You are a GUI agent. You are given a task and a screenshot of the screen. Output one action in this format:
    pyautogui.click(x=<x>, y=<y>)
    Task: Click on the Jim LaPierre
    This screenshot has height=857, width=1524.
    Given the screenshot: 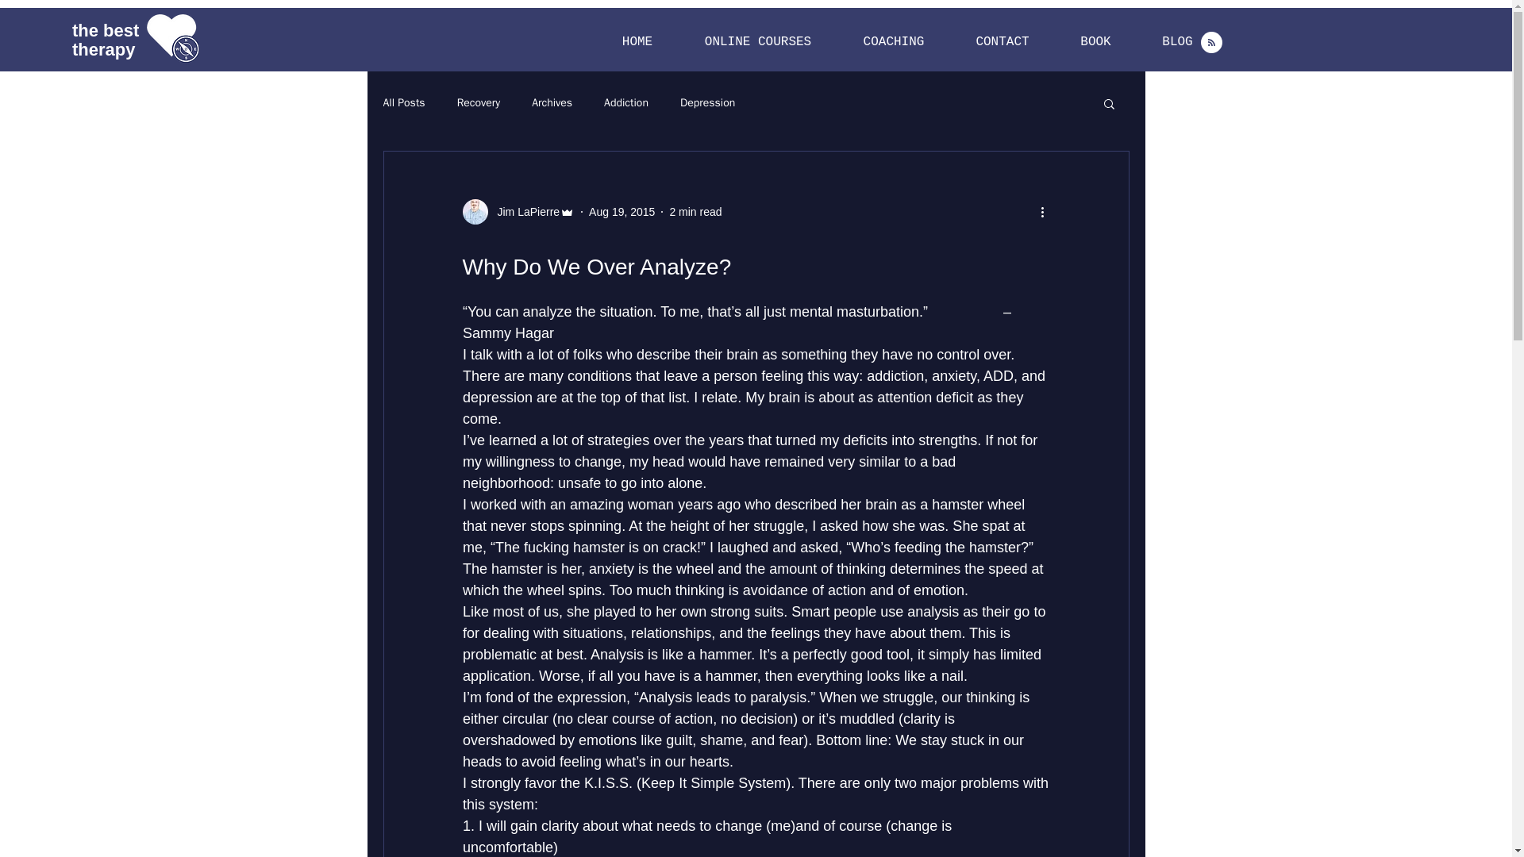 What is the action you would take?
    pyautogui.click(x=518, y=211)
    